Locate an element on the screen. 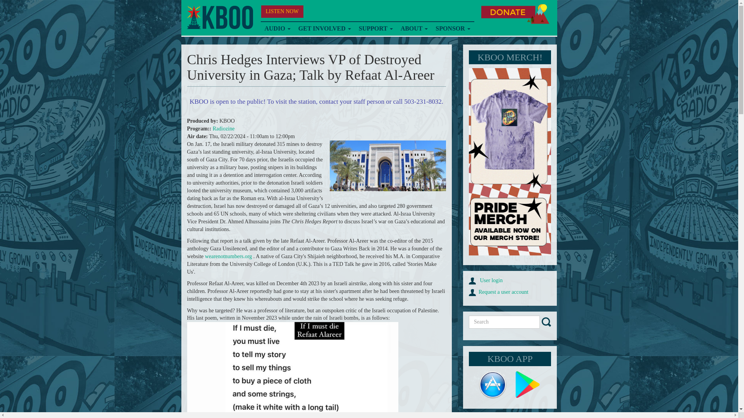  LISTEN NOW is located at coordinates (282, 12).